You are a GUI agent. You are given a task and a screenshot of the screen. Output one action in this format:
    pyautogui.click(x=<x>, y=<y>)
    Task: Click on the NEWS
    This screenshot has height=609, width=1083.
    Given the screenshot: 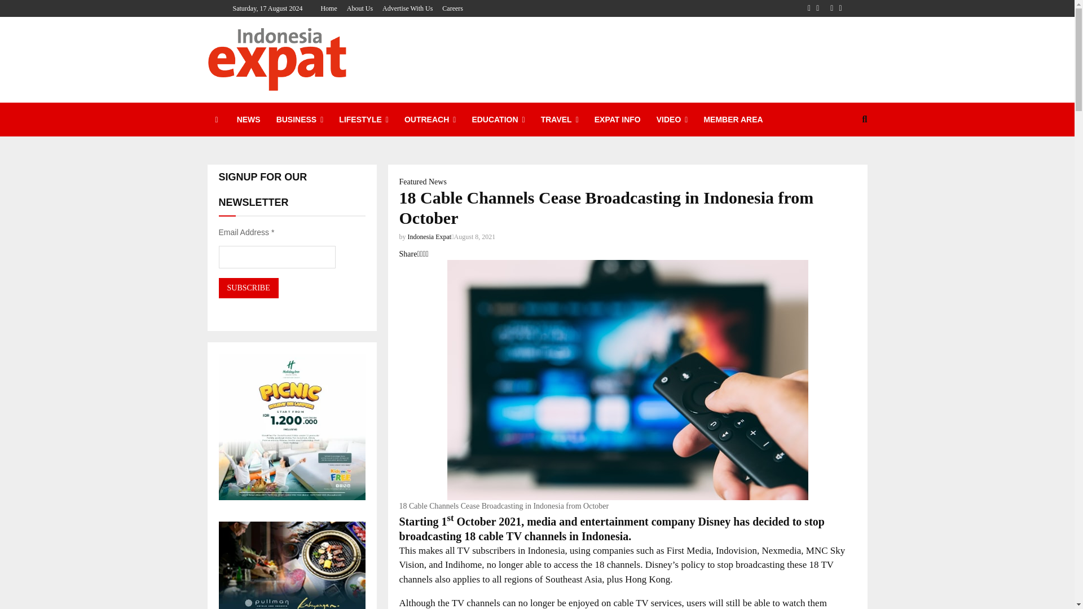 What is the action you would take?
    pyautogui.click(x=248, y=120)
    